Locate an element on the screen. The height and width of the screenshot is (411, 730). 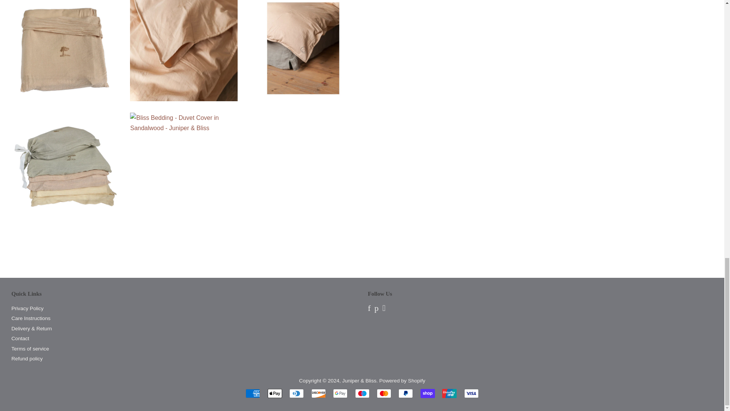
Union Pay is located at coordinates (449, 393).